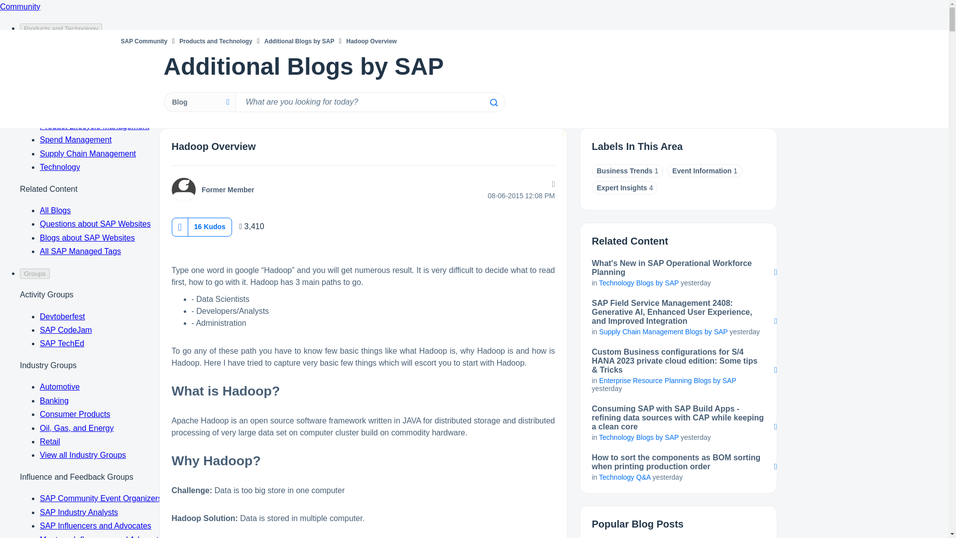 This screenshot has height=538, width=956. I want to click on SAP Community, so click(143, 41).